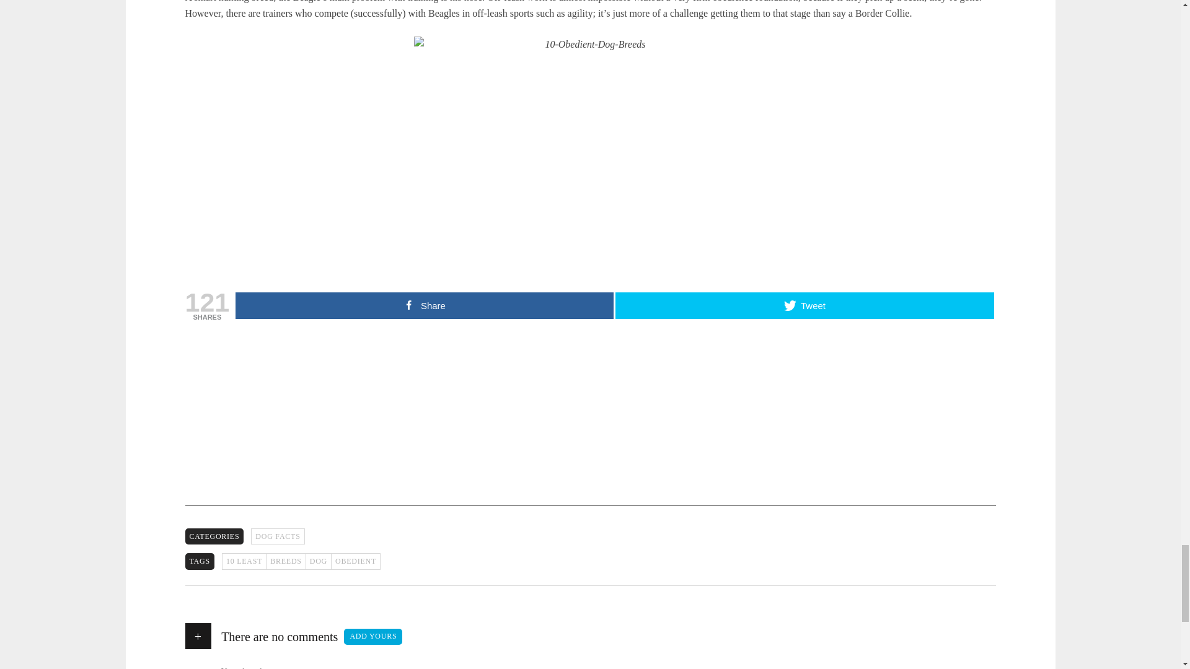 This screenshot has width=1190, height=669. Describe the element at coordinates (804, 305) in the screenshot. I see `Tweet` at that location.